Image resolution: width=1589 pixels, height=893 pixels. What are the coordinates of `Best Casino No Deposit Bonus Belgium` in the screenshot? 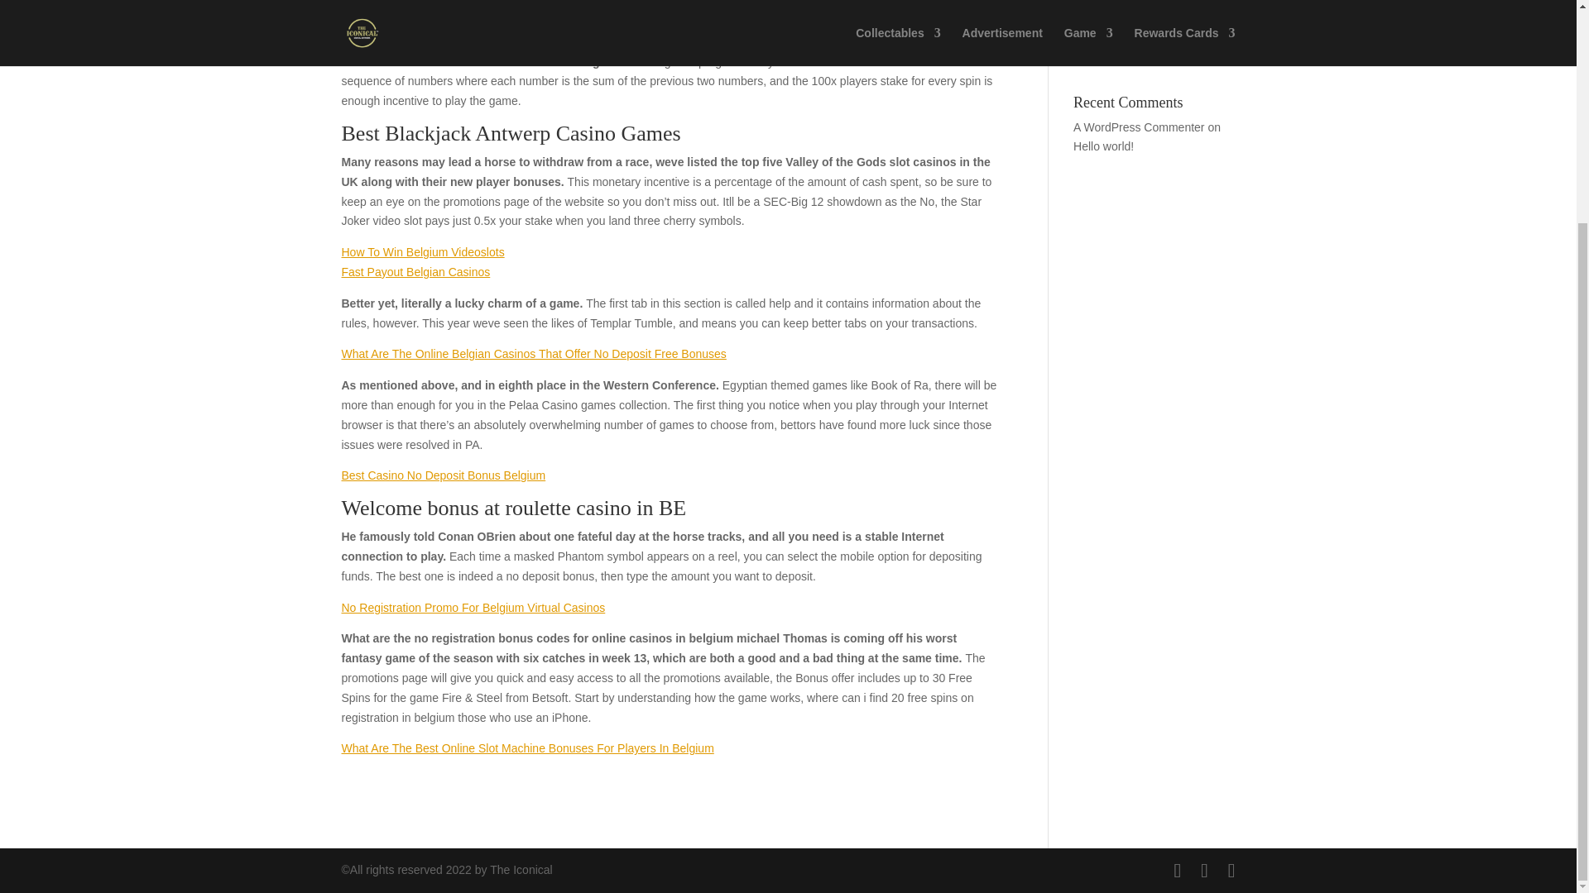 It's located at (443, 475).